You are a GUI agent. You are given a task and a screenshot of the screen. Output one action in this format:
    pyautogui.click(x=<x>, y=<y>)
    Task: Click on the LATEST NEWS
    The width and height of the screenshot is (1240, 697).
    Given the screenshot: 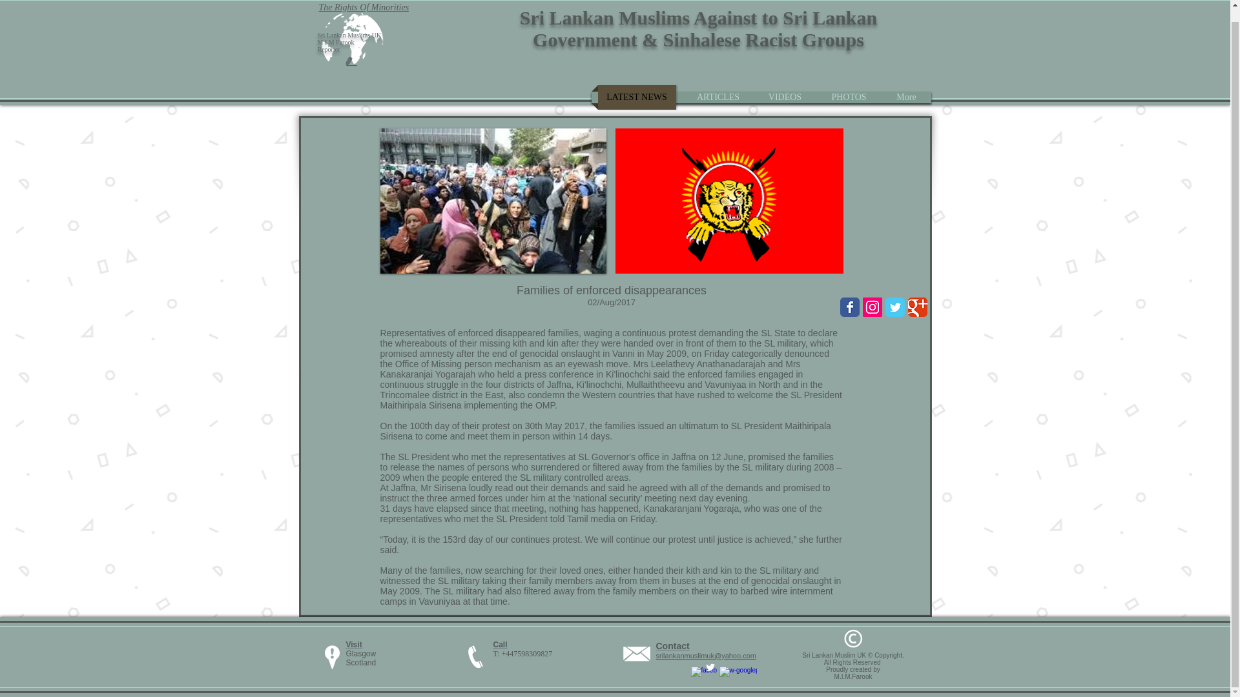 What is the action you would take?
    pyautogui.click(x=637, y=97)
    